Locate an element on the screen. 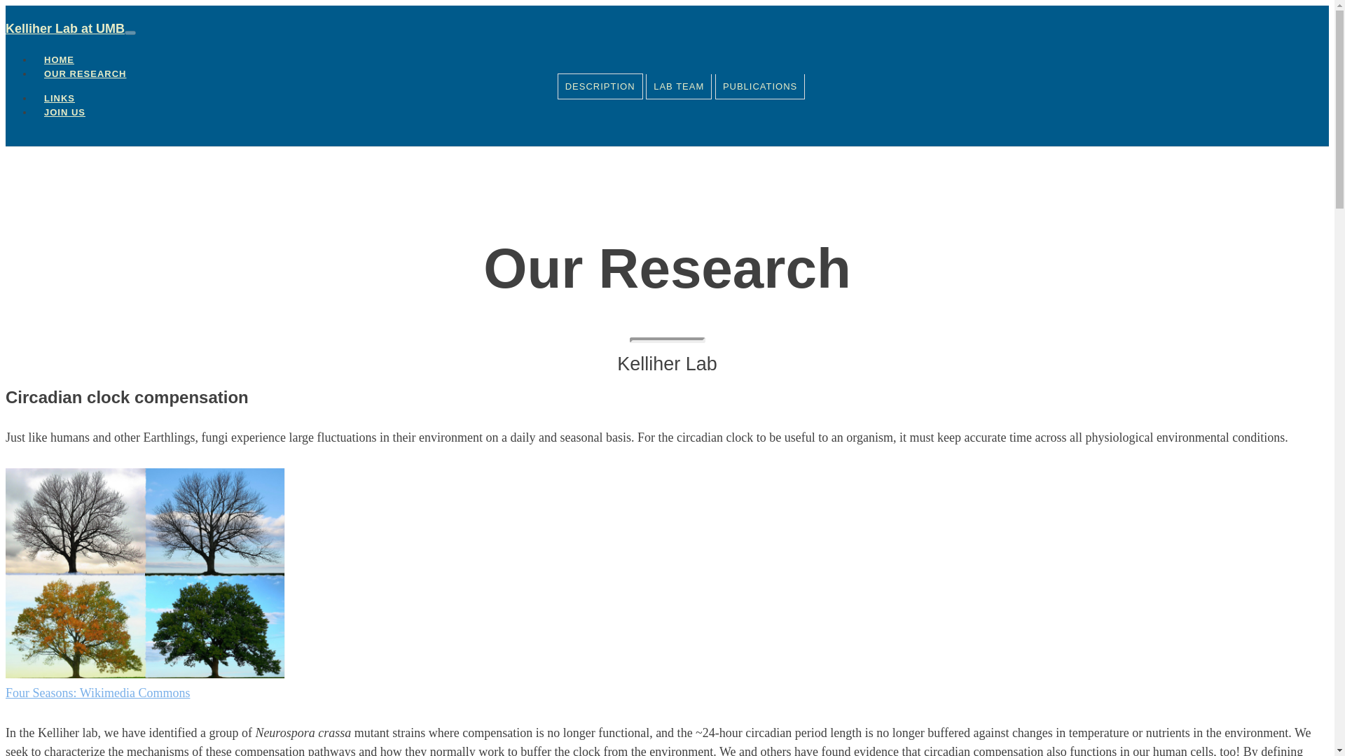 The width and height of the screenshot is (1345, 756). PUBLICATIONS is located at coordinates (759, 86).